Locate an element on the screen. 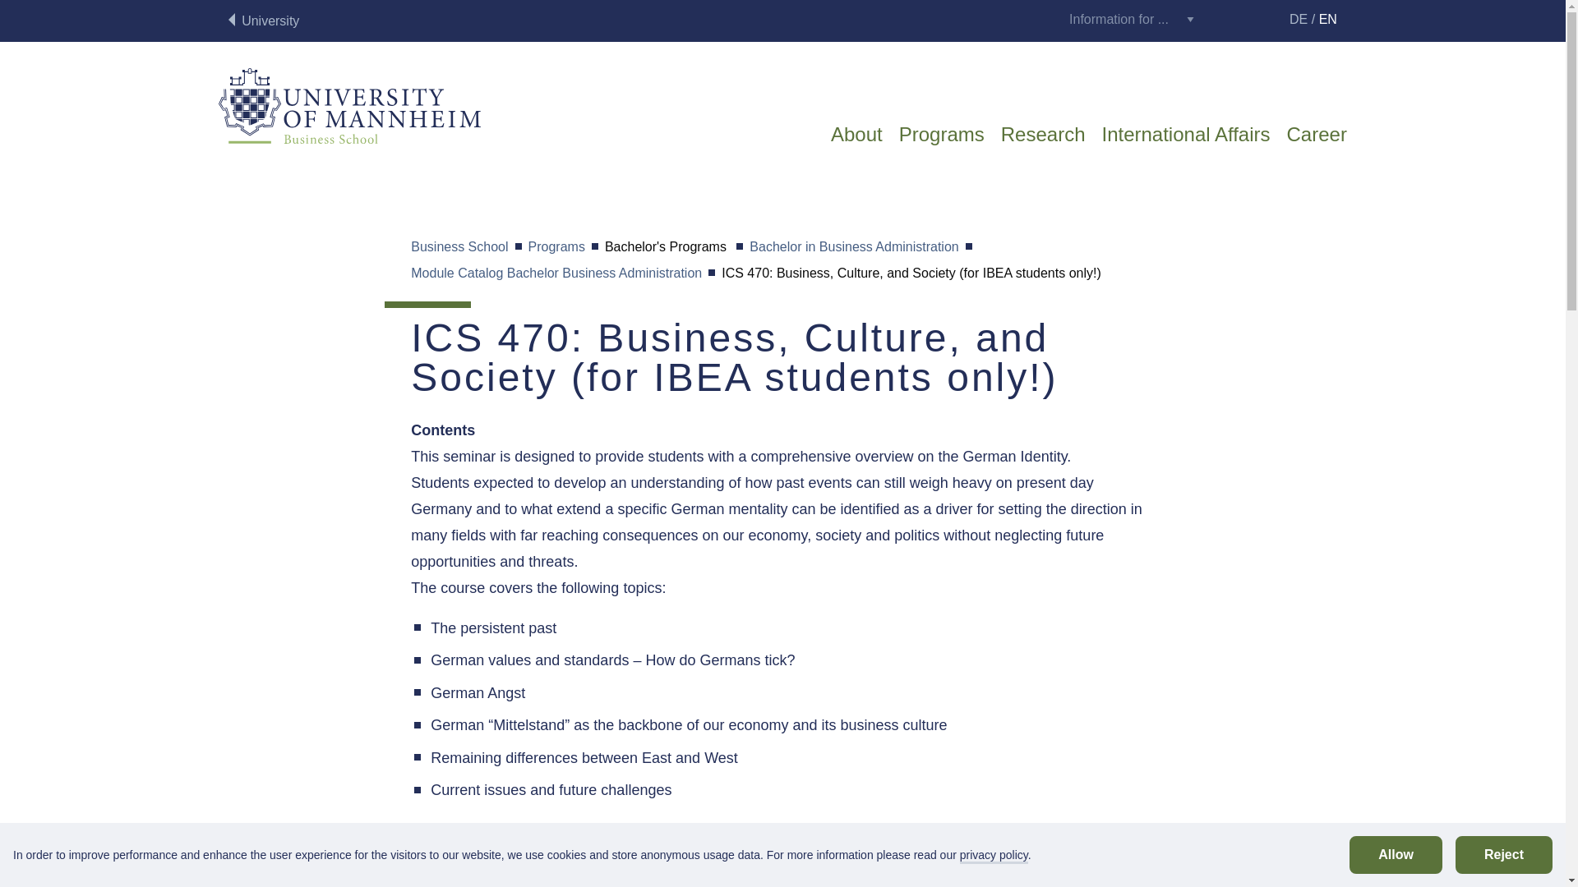 Image resolution: width=1578 pixels, height=887 pixels. Business School is located at coordinates (459, 248).